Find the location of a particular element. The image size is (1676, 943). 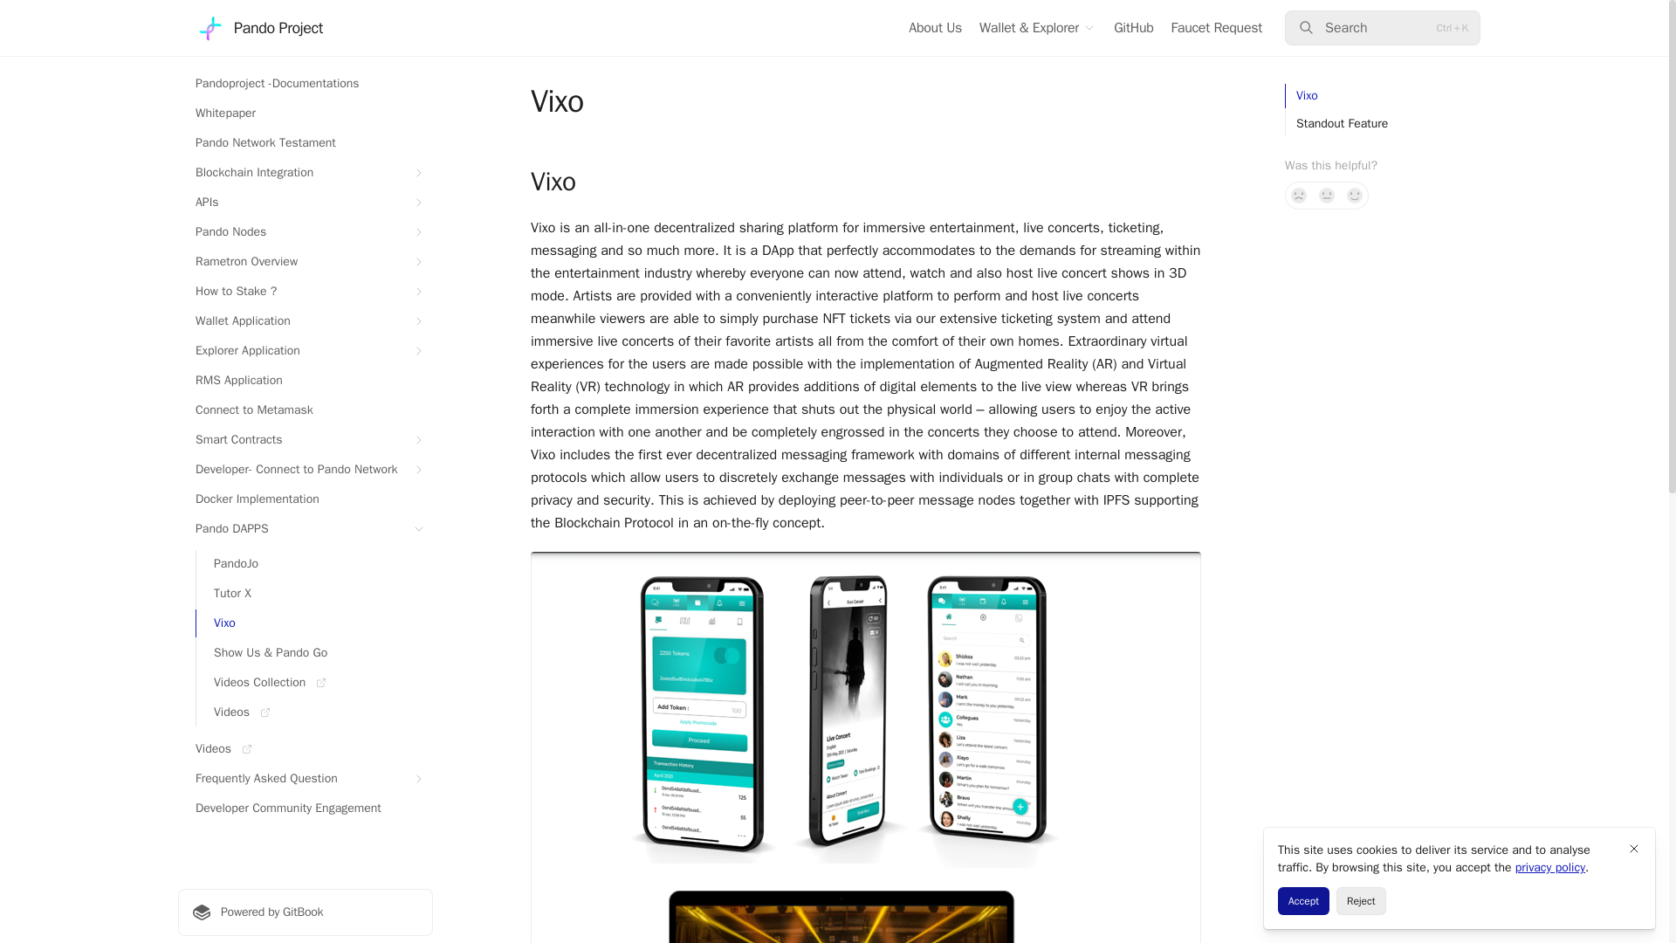

Pando Network Testament is located at coordinates (305, 143).